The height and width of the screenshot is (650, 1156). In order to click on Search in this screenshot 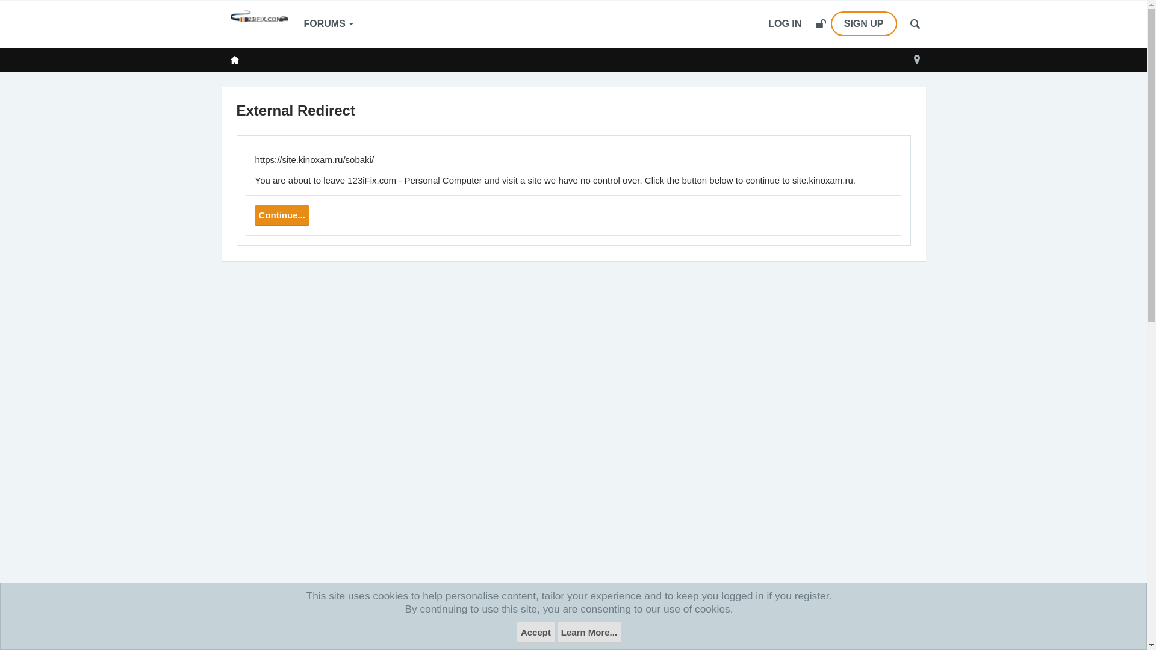, I will do `click(915, 24)`.